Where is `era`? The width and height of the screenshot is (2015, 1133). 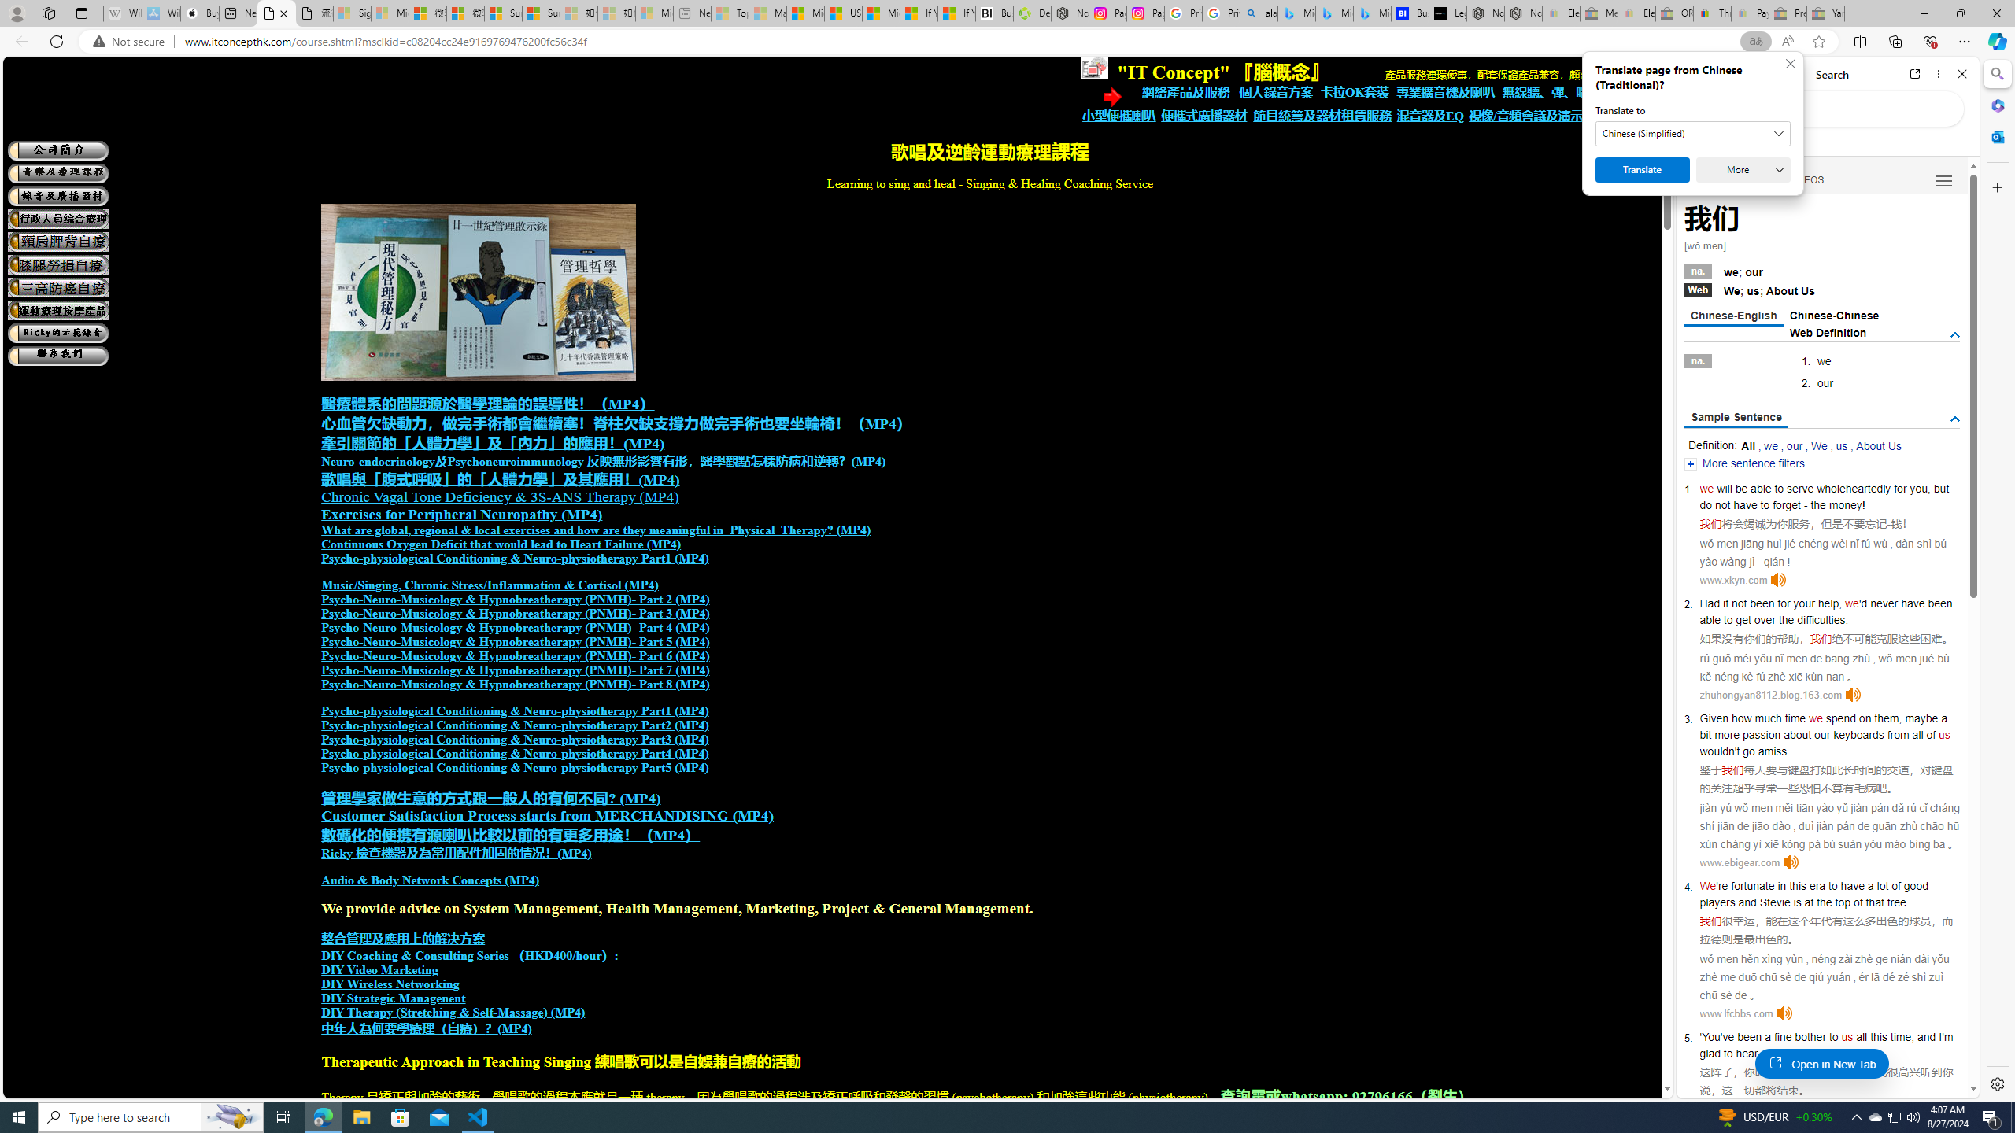 era is located at coordinates (1817, 886).